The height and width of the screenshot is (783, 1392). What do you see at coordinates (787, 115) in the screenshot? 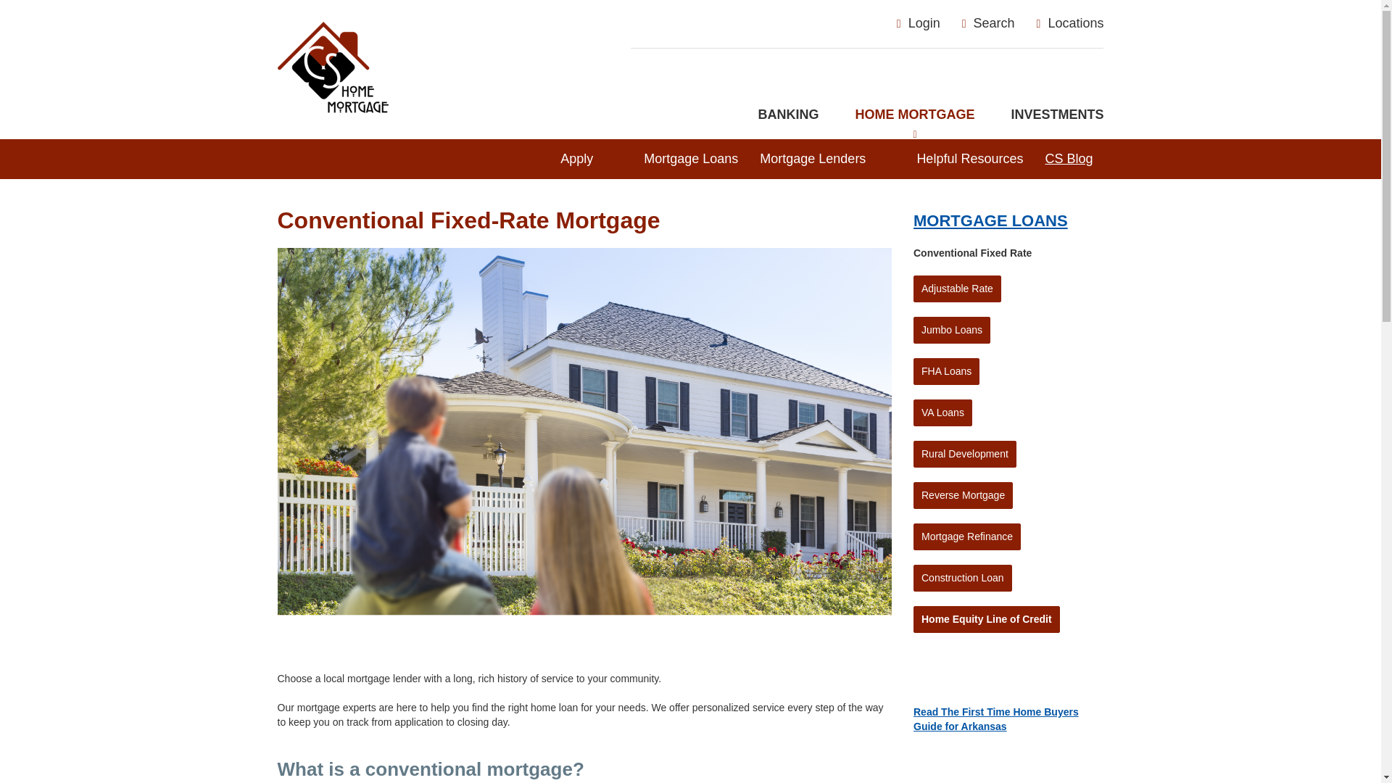
I see `BANKING` at bounding box center [787, 115].